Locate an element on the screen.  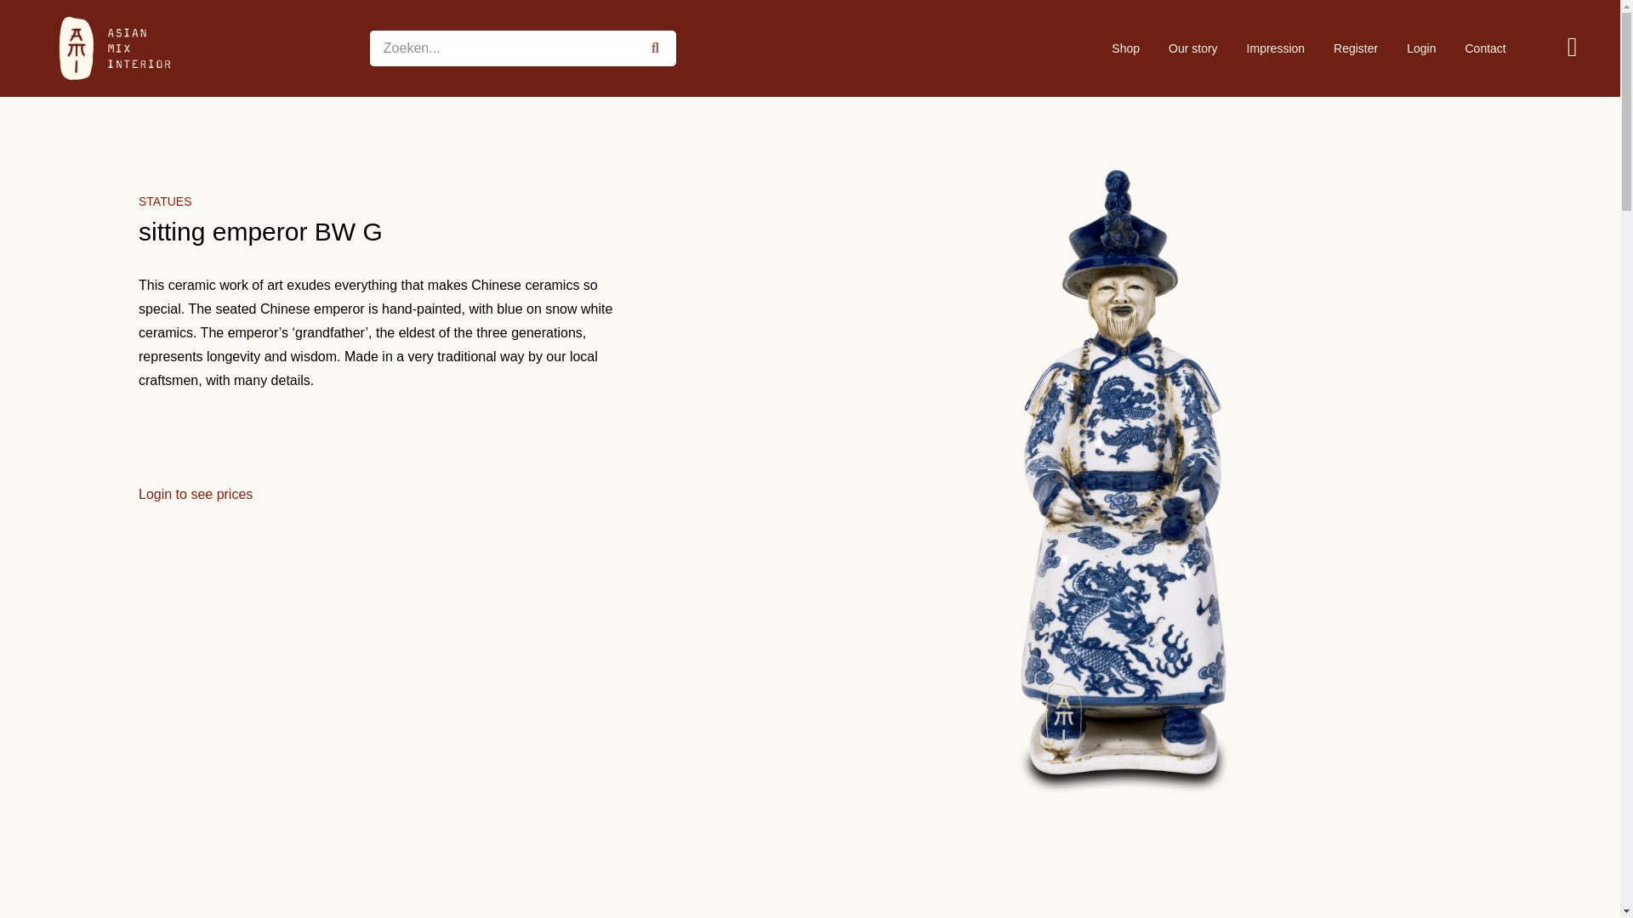
Shop is located at coordinates (1126, 48).